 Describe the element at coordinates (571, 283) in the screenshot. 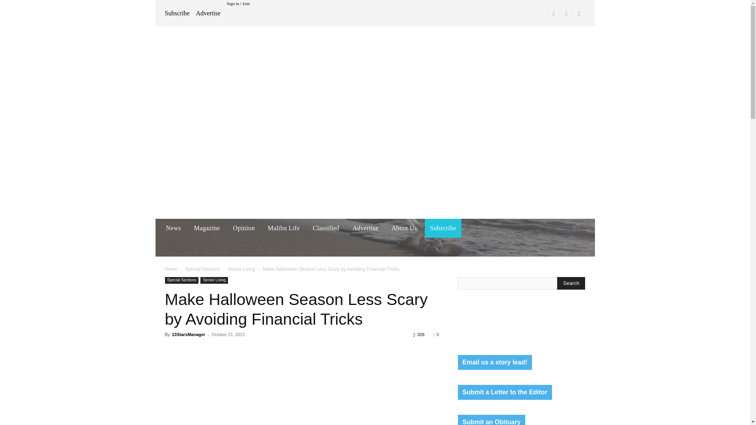

I see `Search` at that location.